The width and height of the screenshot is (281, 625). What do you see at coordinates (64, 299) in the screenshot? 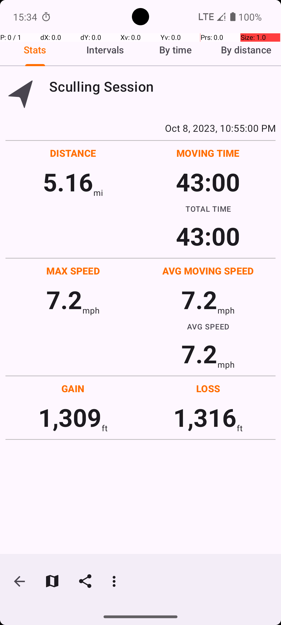
I see `7.2` at bounding box center [64, 299].